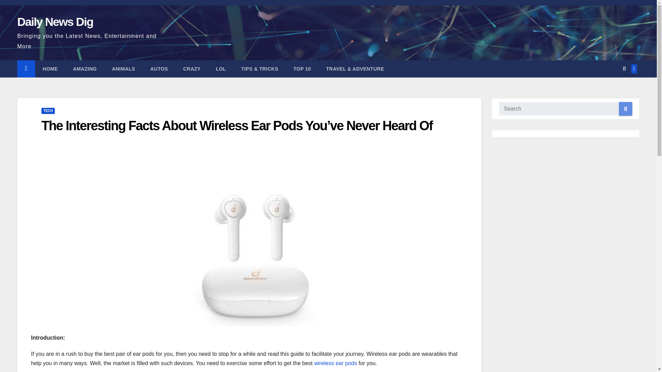  What do you see at coordinates (50, 69) in the screenshot?
I see `HOME` at bounding box center [50, 69].